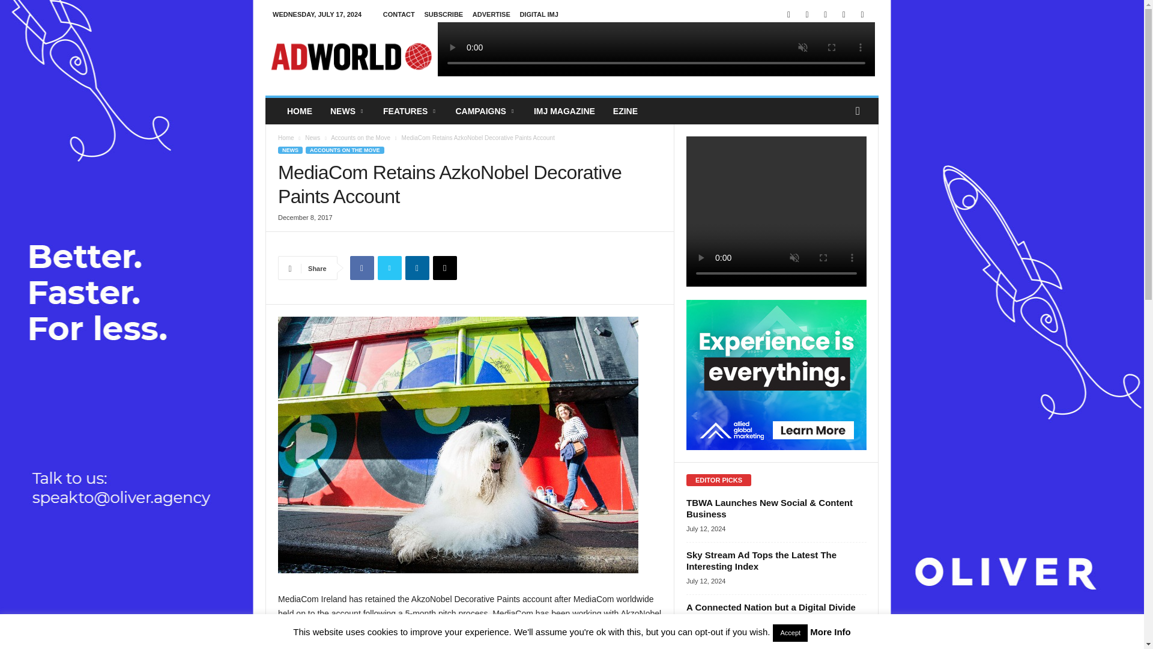 The width and height of the screenshot is (1153, 649). Describe the element at coordinates (443, 14) in the screenshot. I see `SUBSCRIBE` at that location.